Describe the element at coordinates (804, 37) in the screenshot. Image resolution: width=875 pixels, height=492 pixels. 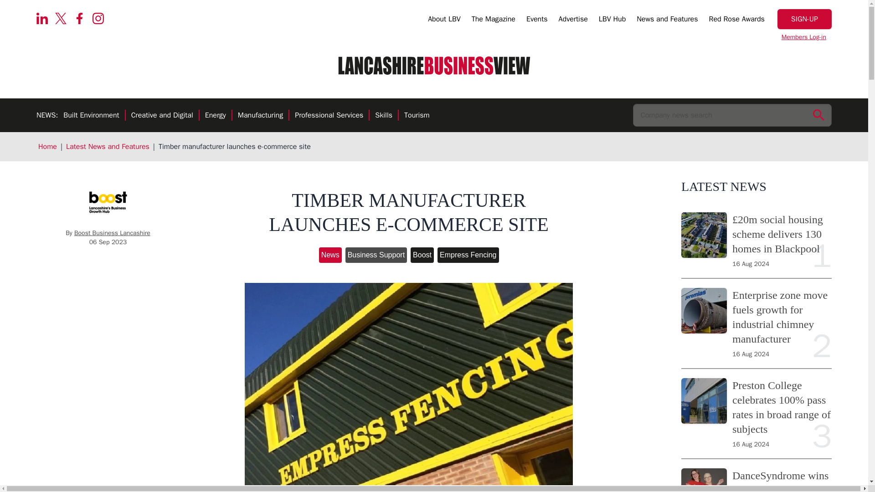
I see `Members Log-in` at that location.